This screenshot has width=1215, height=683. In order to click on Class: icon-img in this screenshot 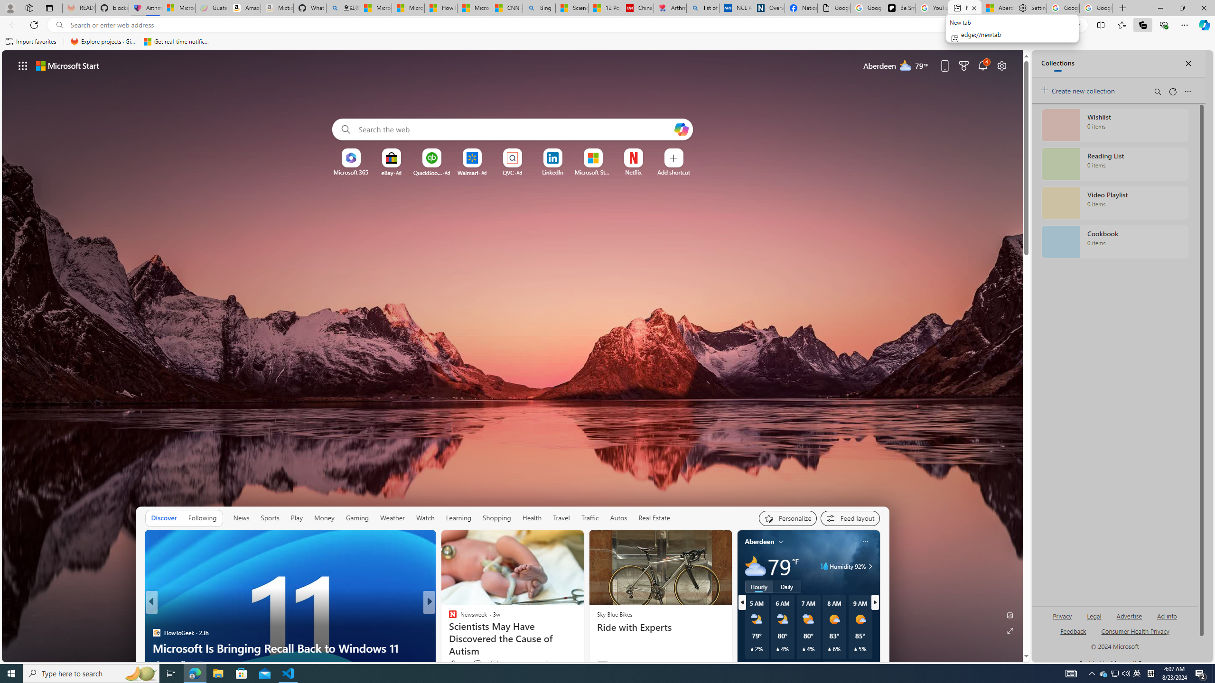, I will do `click(866, 542)`.